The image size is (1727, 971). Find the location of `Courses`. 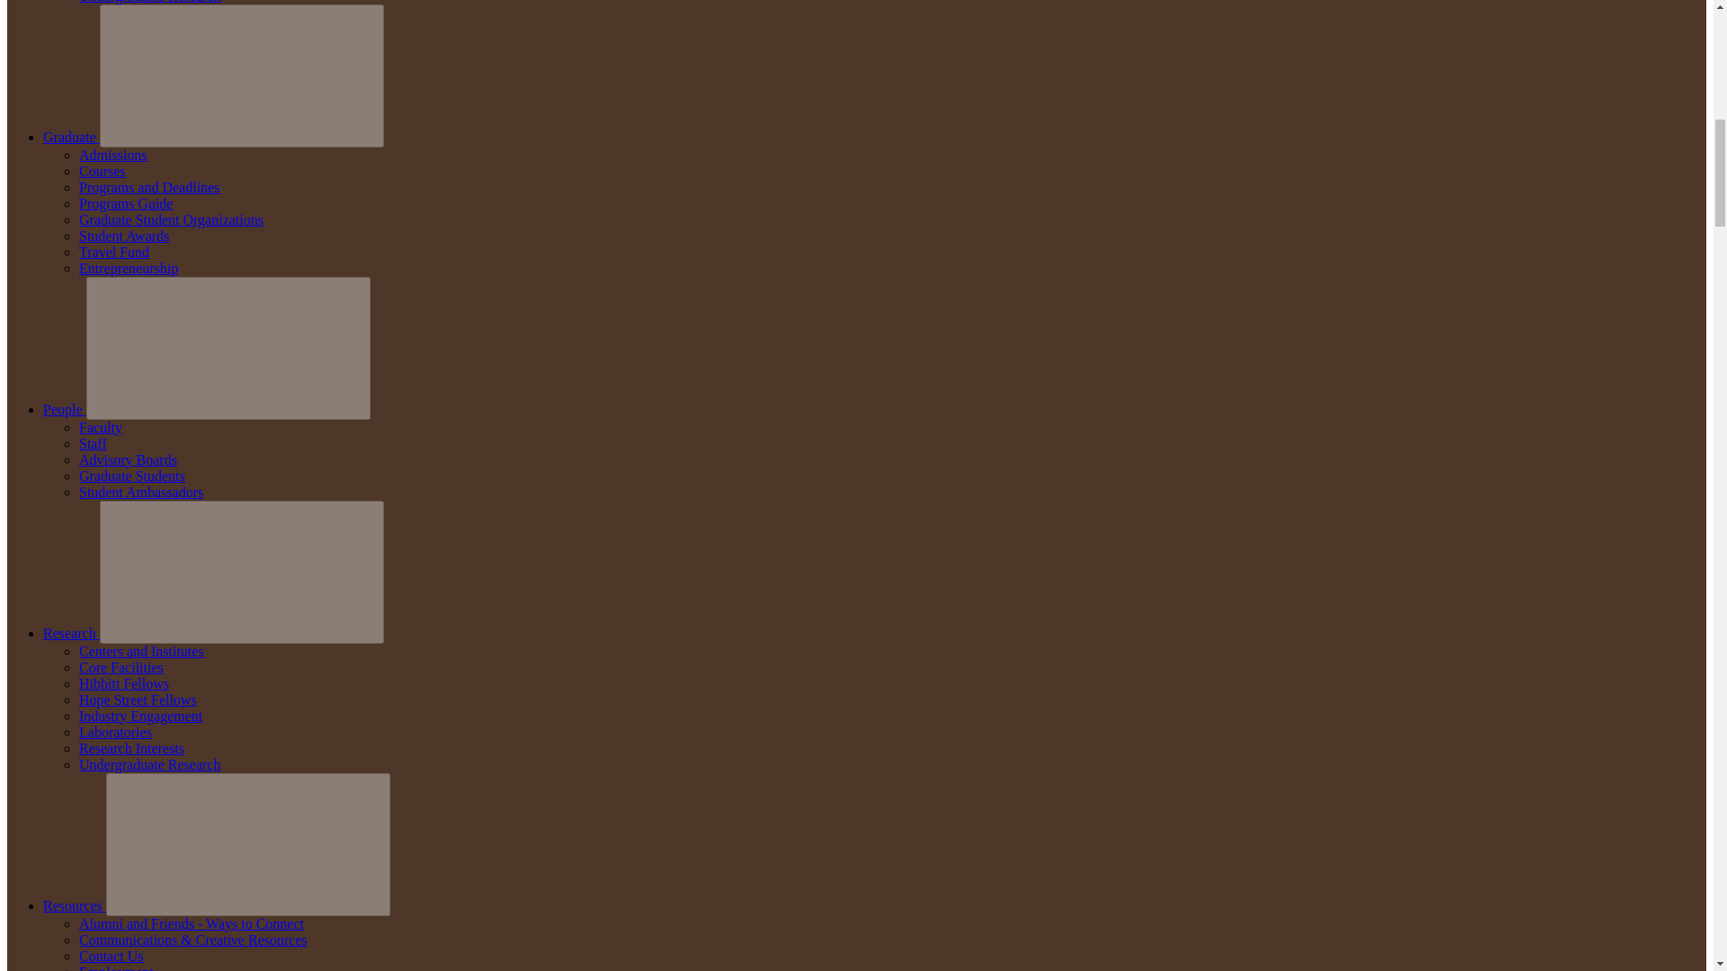

Courses is located at coordinates (103, 171).